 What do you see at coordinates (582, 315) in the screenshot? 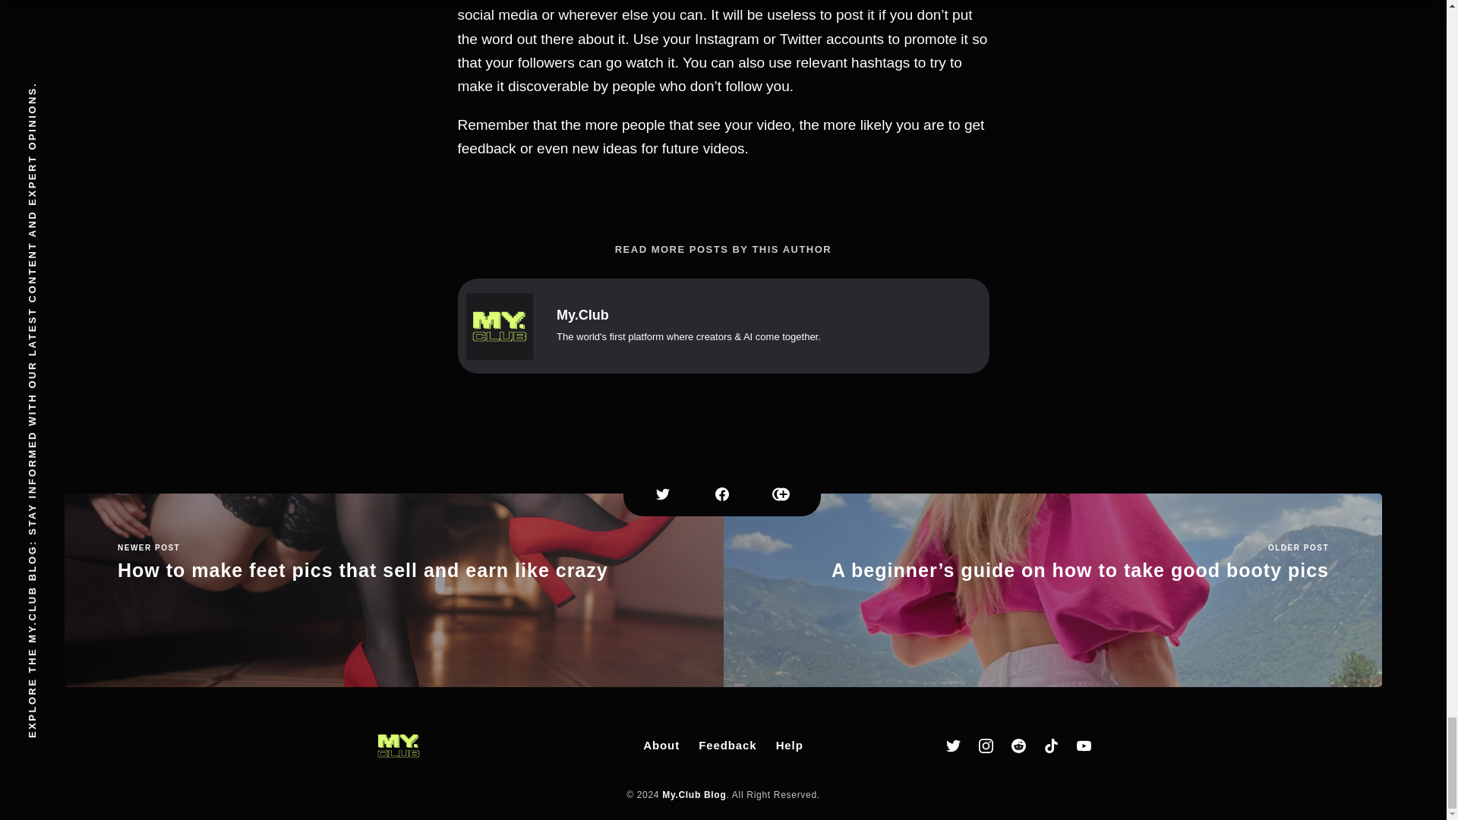
I see `My.Club` at bounding box center [582, 315].